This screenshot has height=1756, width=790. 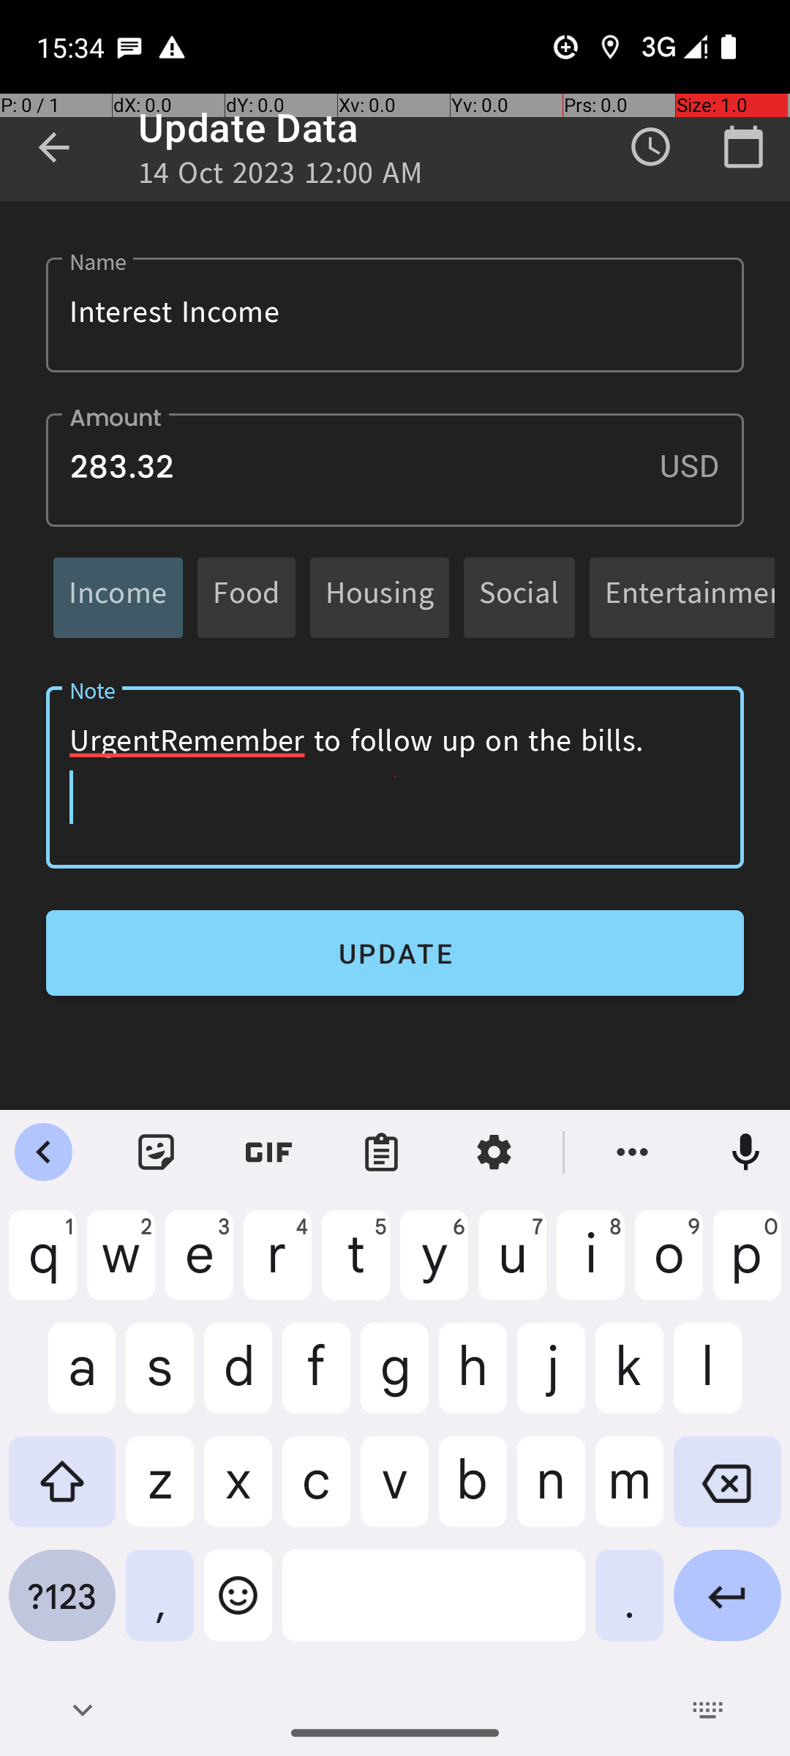 I want to click on Sticker Keyboard, so click(x=157, y=1152).